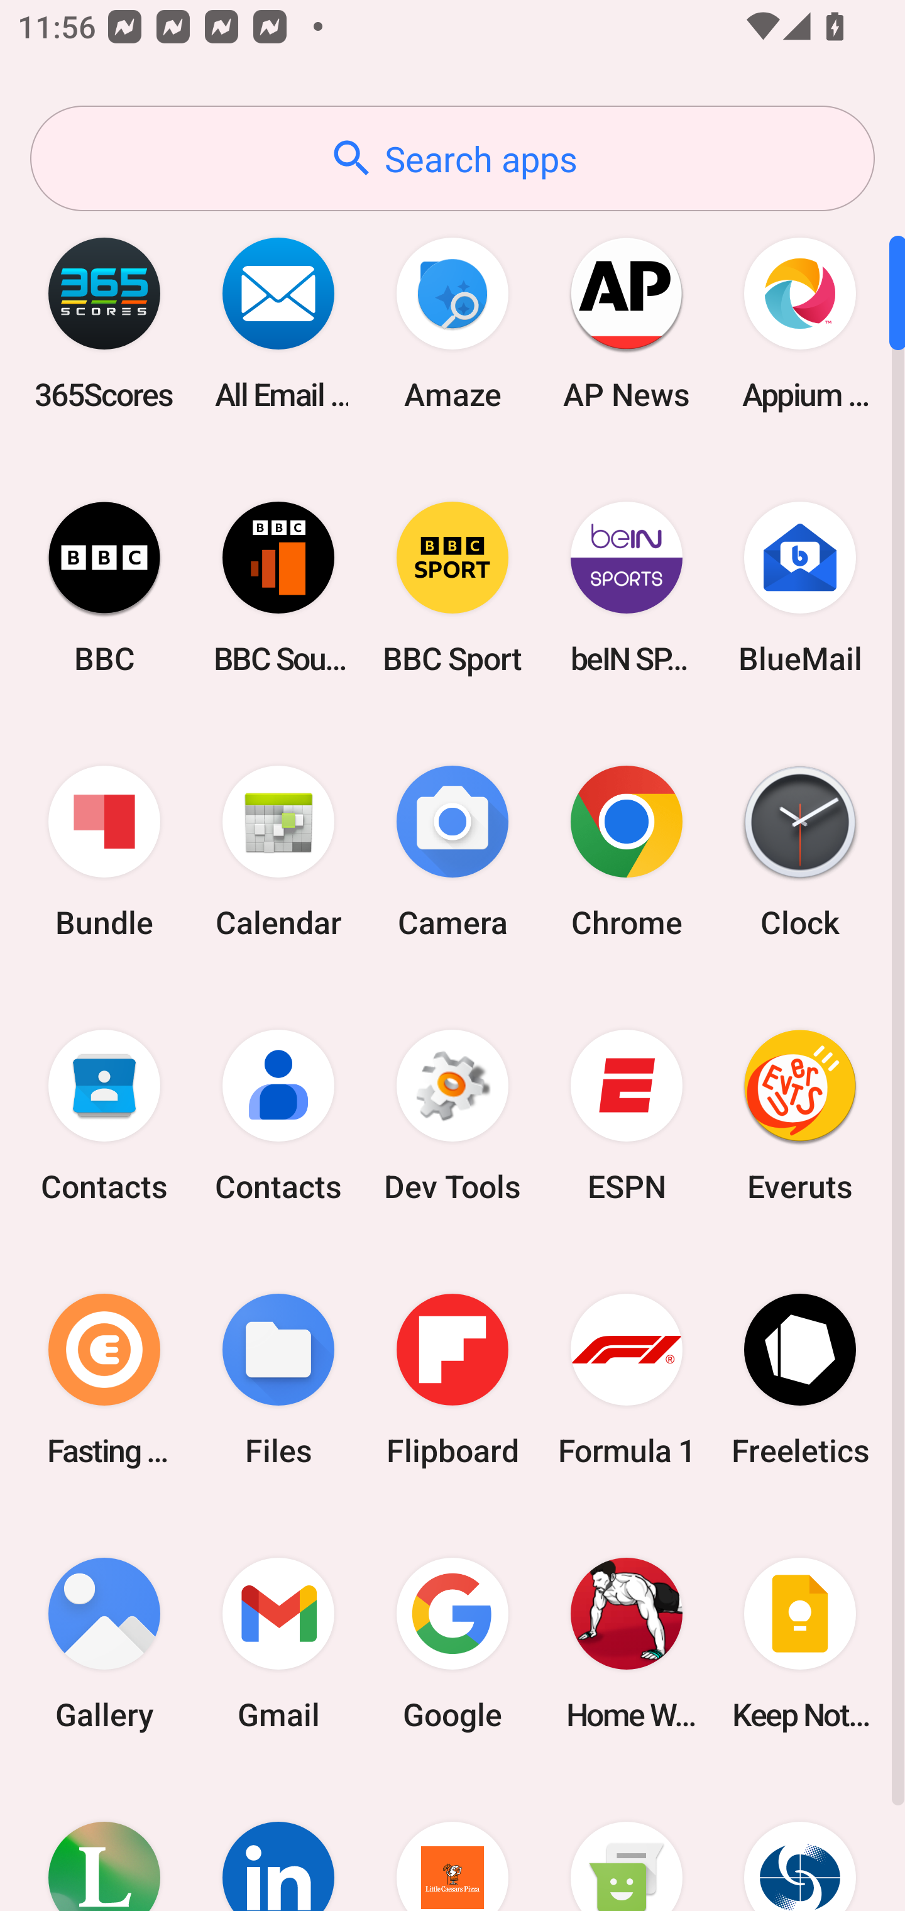 The height and width of the screenshot is (1911, 905). I want to click on BBC, so click(104, 587).